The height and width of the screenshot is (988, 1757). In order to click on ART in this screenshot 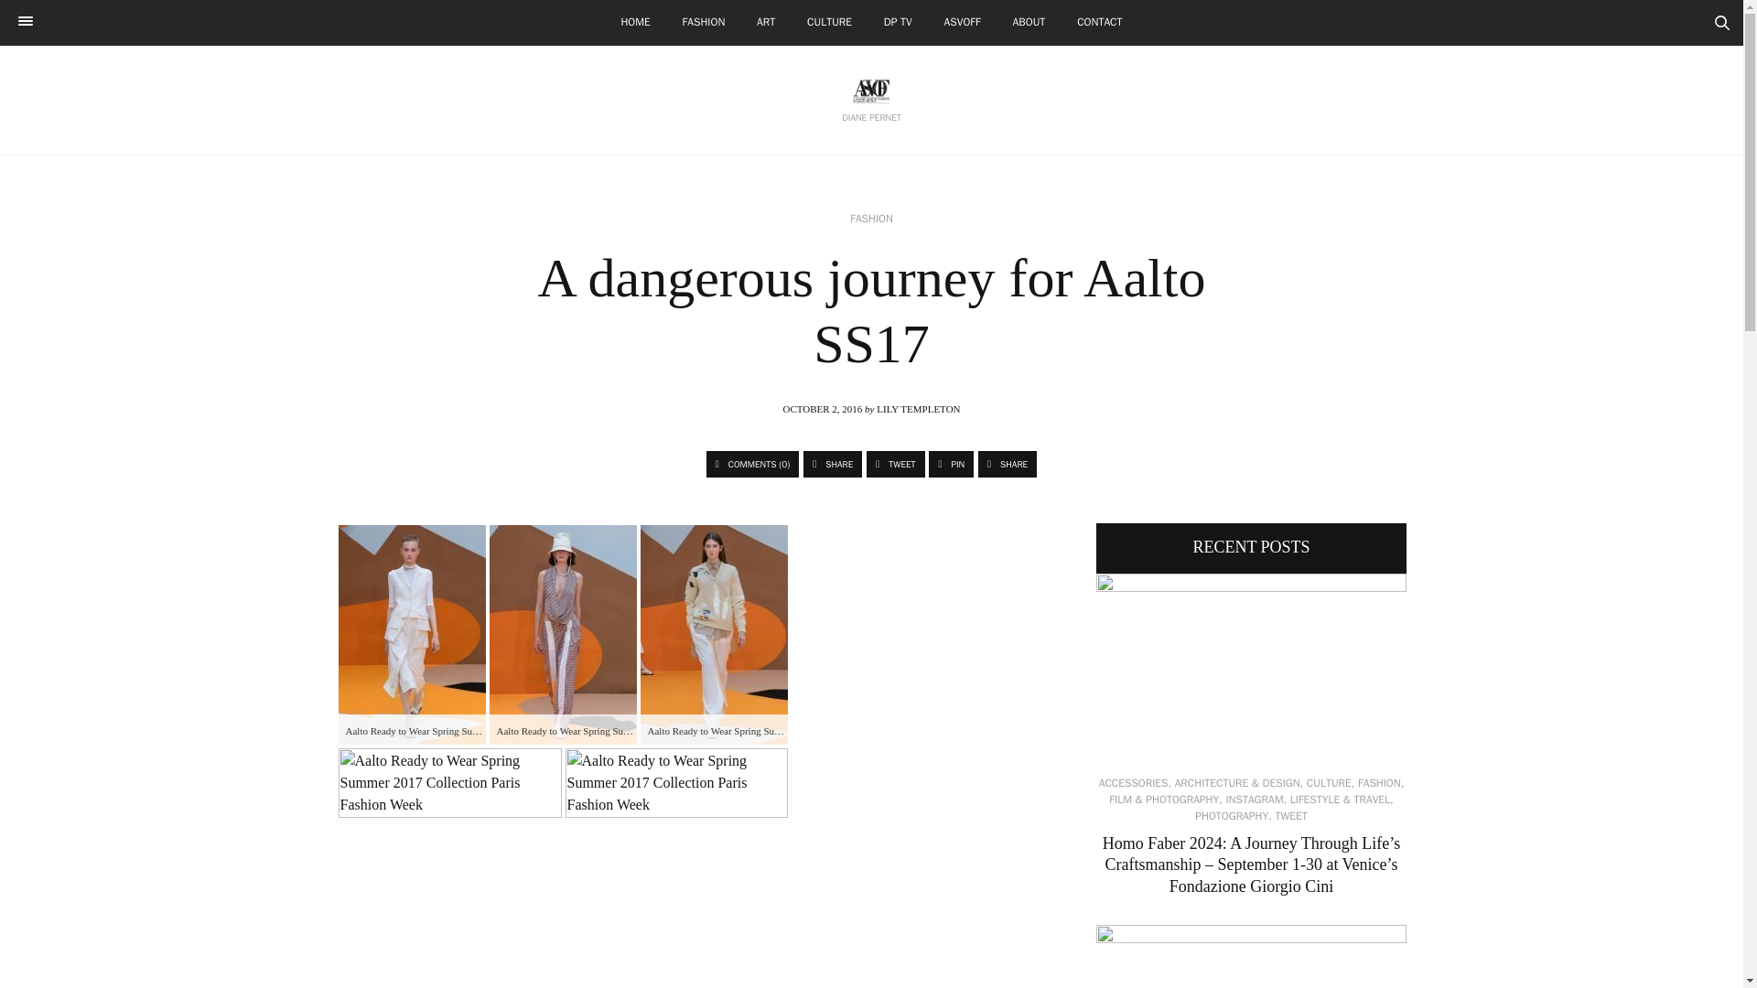, I will do `click(766, 22)`.